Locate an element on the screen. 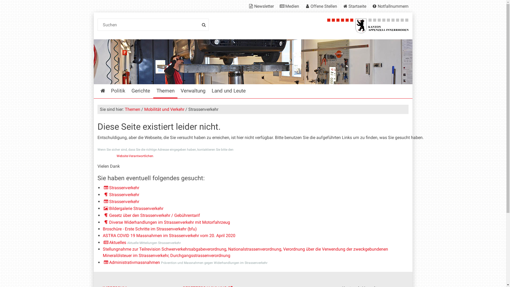 This screenshot has height=287, width=510. Aktuelles is located at coordinates (114, 242).